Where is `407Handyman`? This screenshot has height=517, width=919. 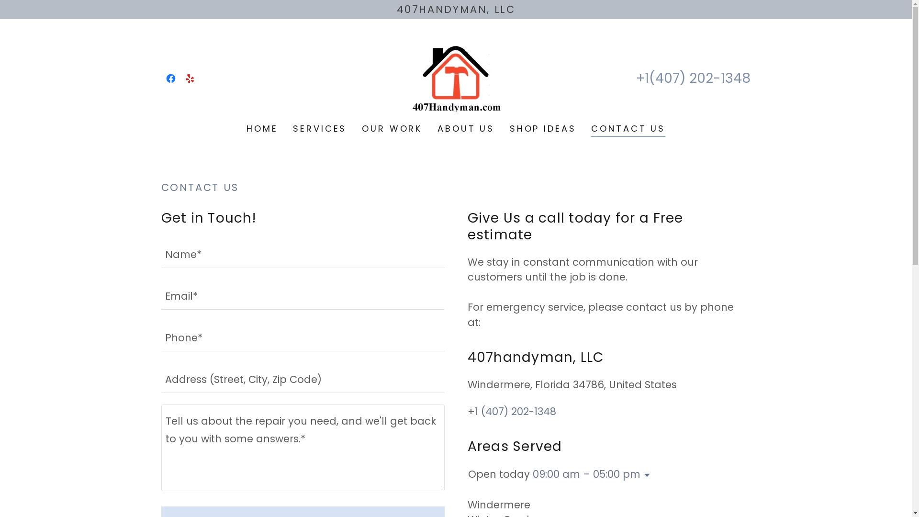
407Handyman is located at coordinates (456, 78).